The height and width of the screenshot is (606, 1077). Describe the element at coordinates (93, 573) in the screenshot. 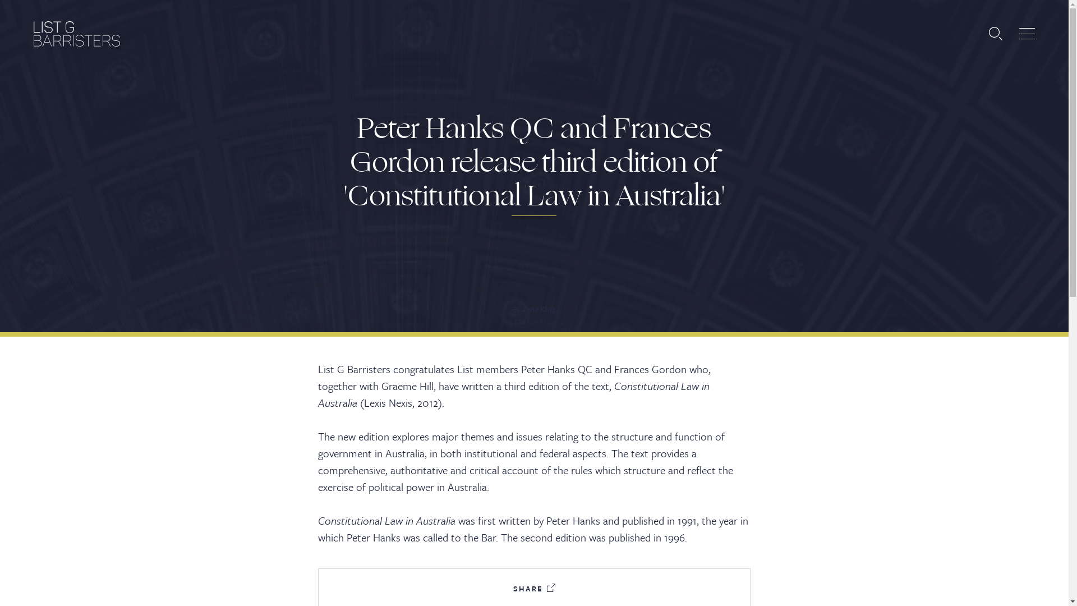

I see `Disclaimer` at that location.